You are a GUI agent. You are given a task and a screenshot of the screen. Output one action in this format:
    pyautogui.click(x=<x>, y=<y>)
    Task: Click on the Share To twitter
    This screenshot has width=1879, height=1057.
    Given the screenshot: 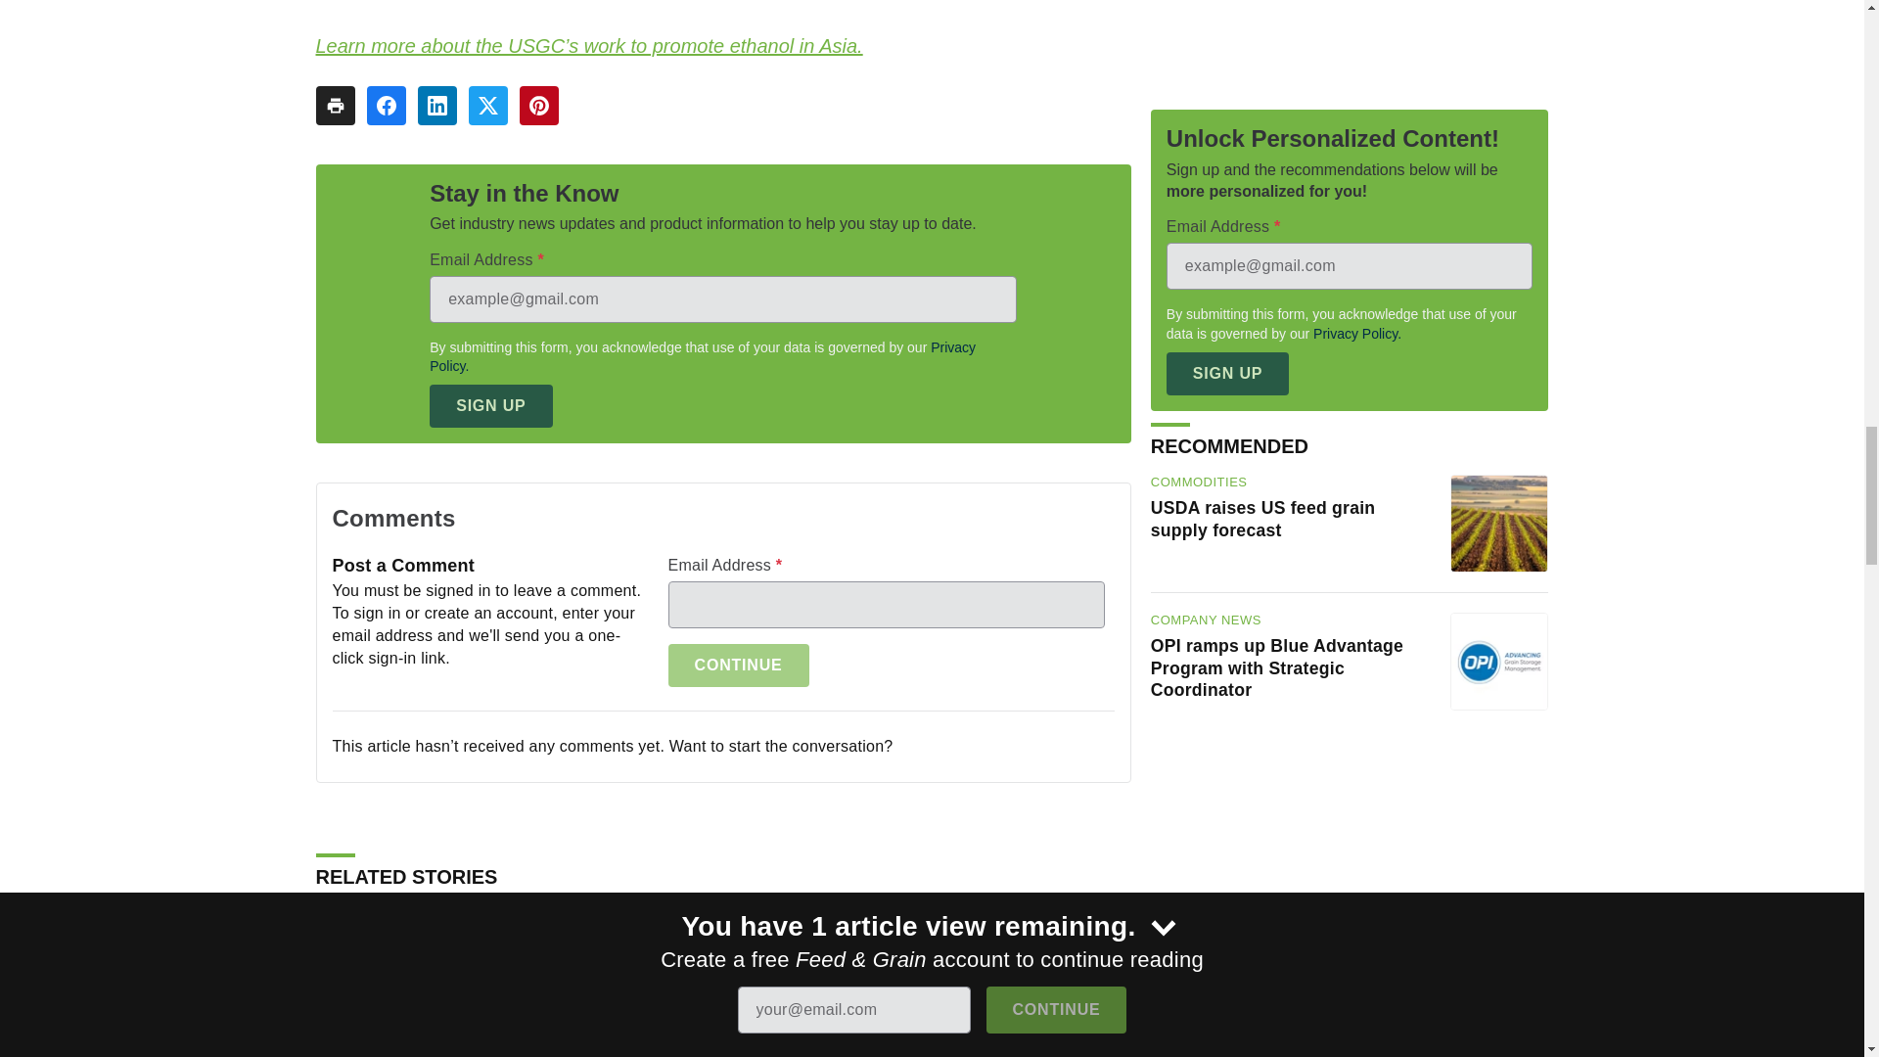 What is the action you would take?
    pyautogui.click(x=487, y=106)
    